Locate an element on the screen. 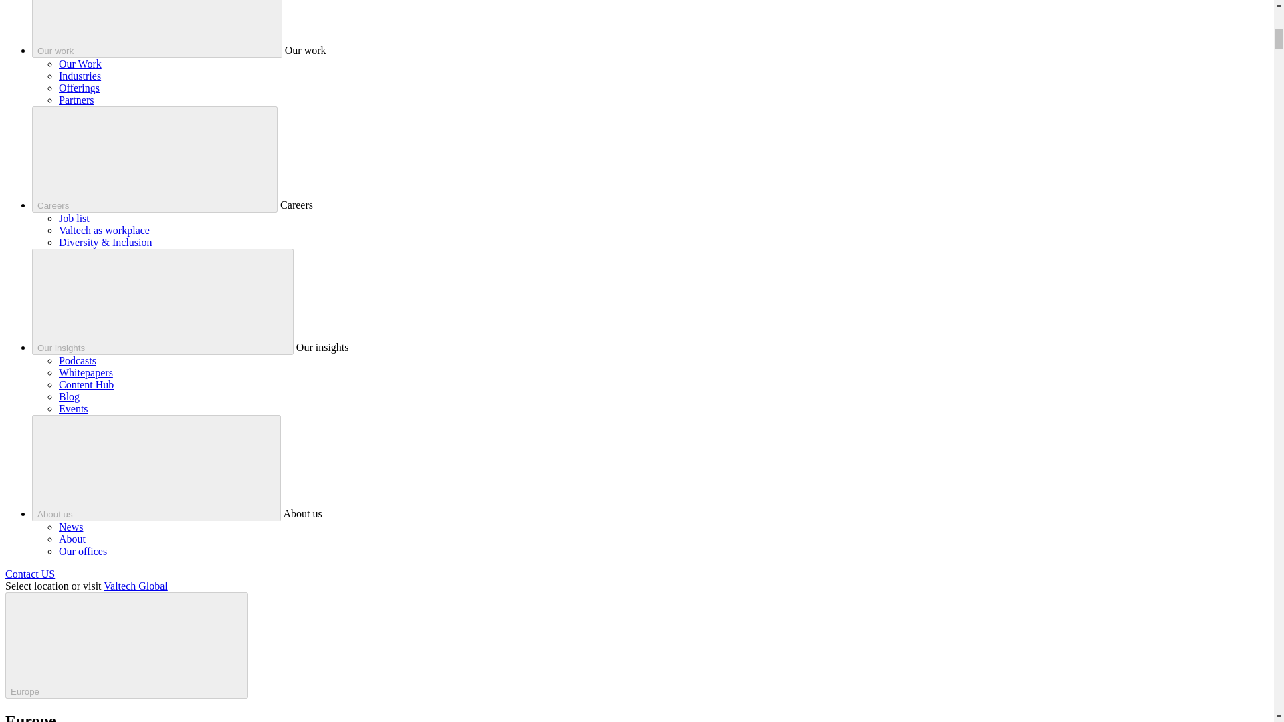  Blog is located at coordinates (70, 396).